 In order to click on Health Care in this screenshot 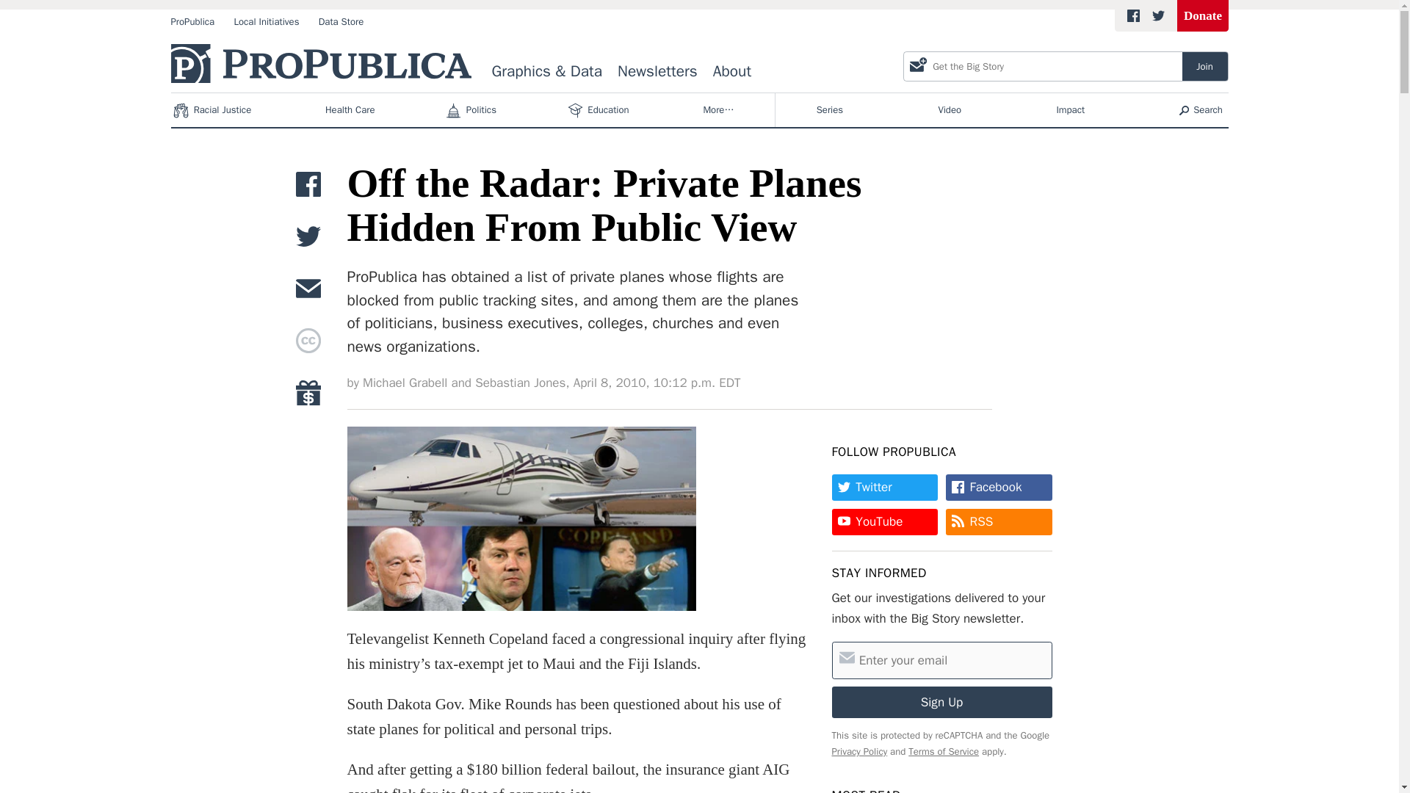, I will do `click(350, 110)`.